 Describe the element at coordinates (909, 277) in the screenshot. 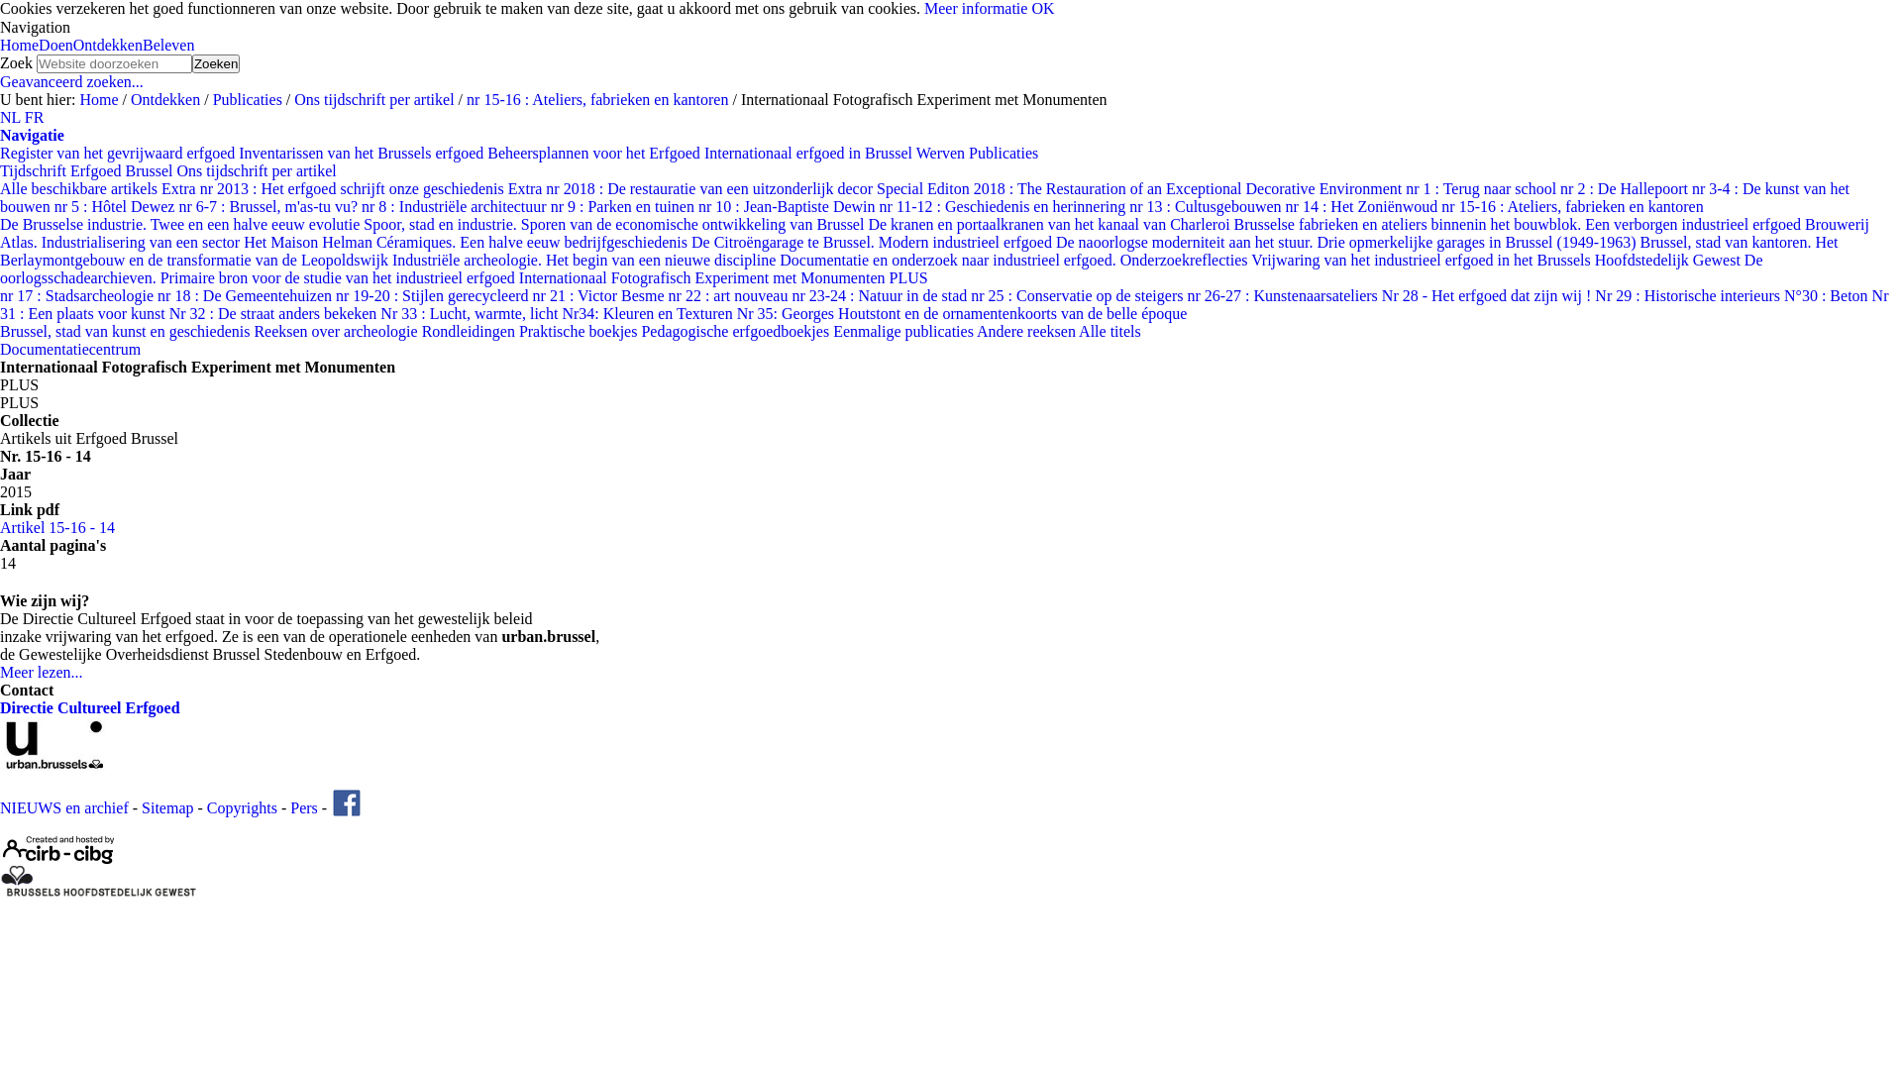

I see `PLUS` at that location.